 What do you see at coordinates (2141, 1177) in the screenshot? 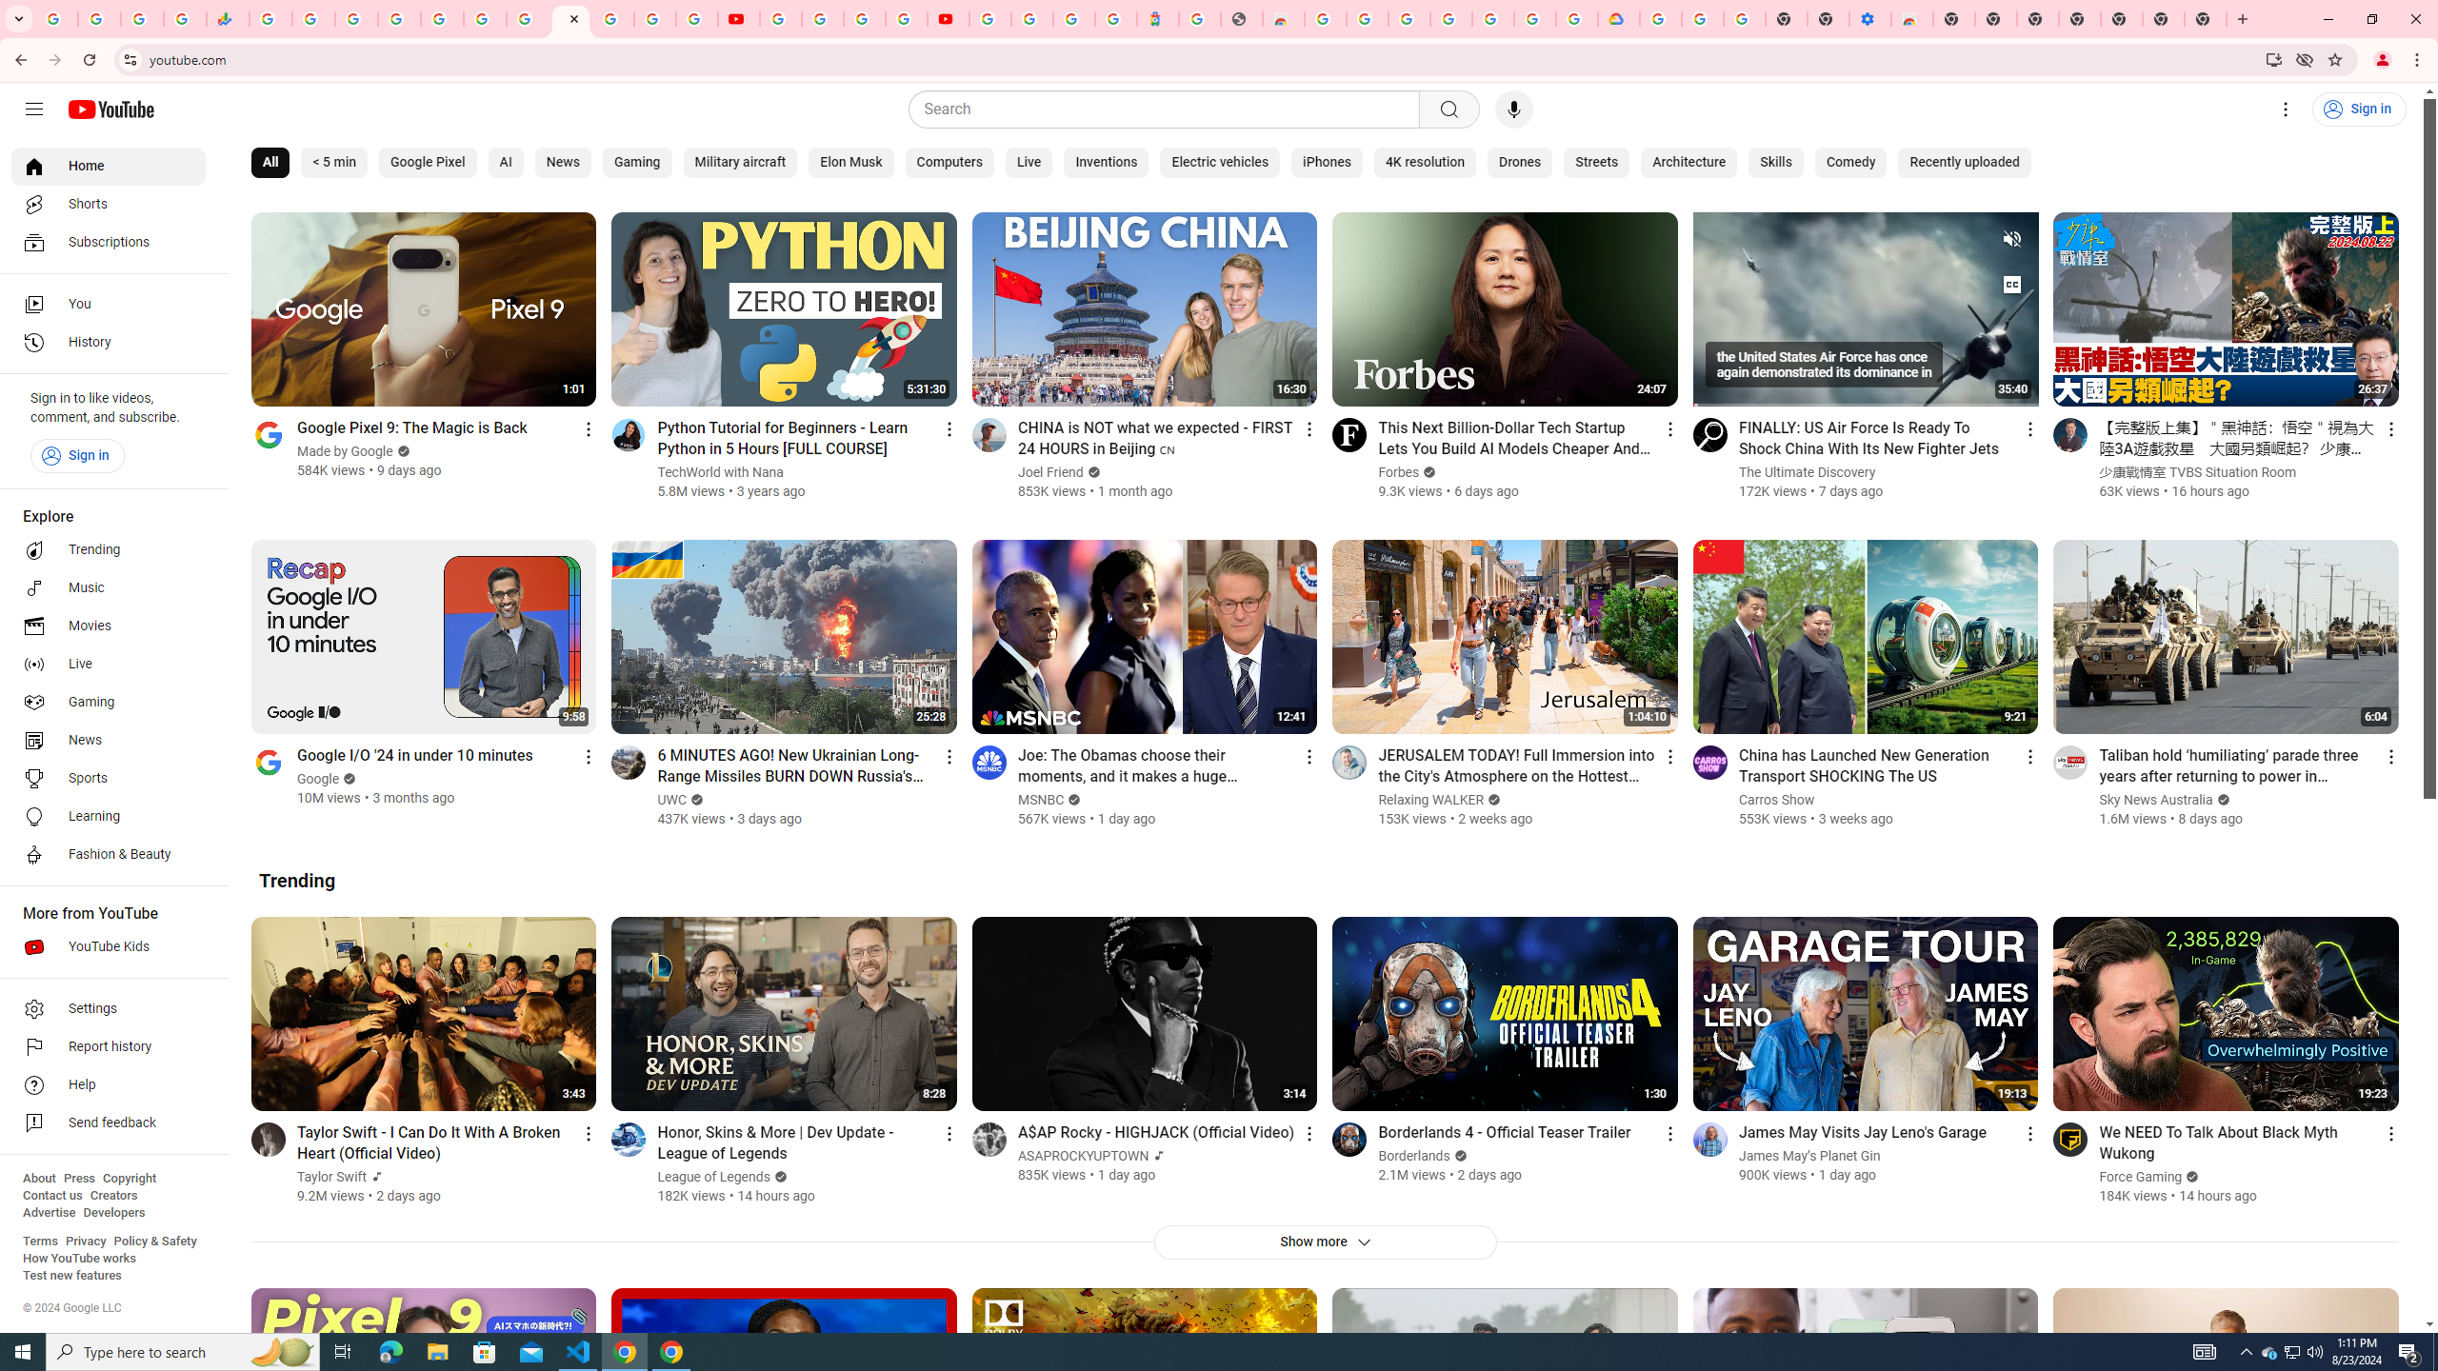
I see `Force Gaming` at bounding box center [2141, 1177].